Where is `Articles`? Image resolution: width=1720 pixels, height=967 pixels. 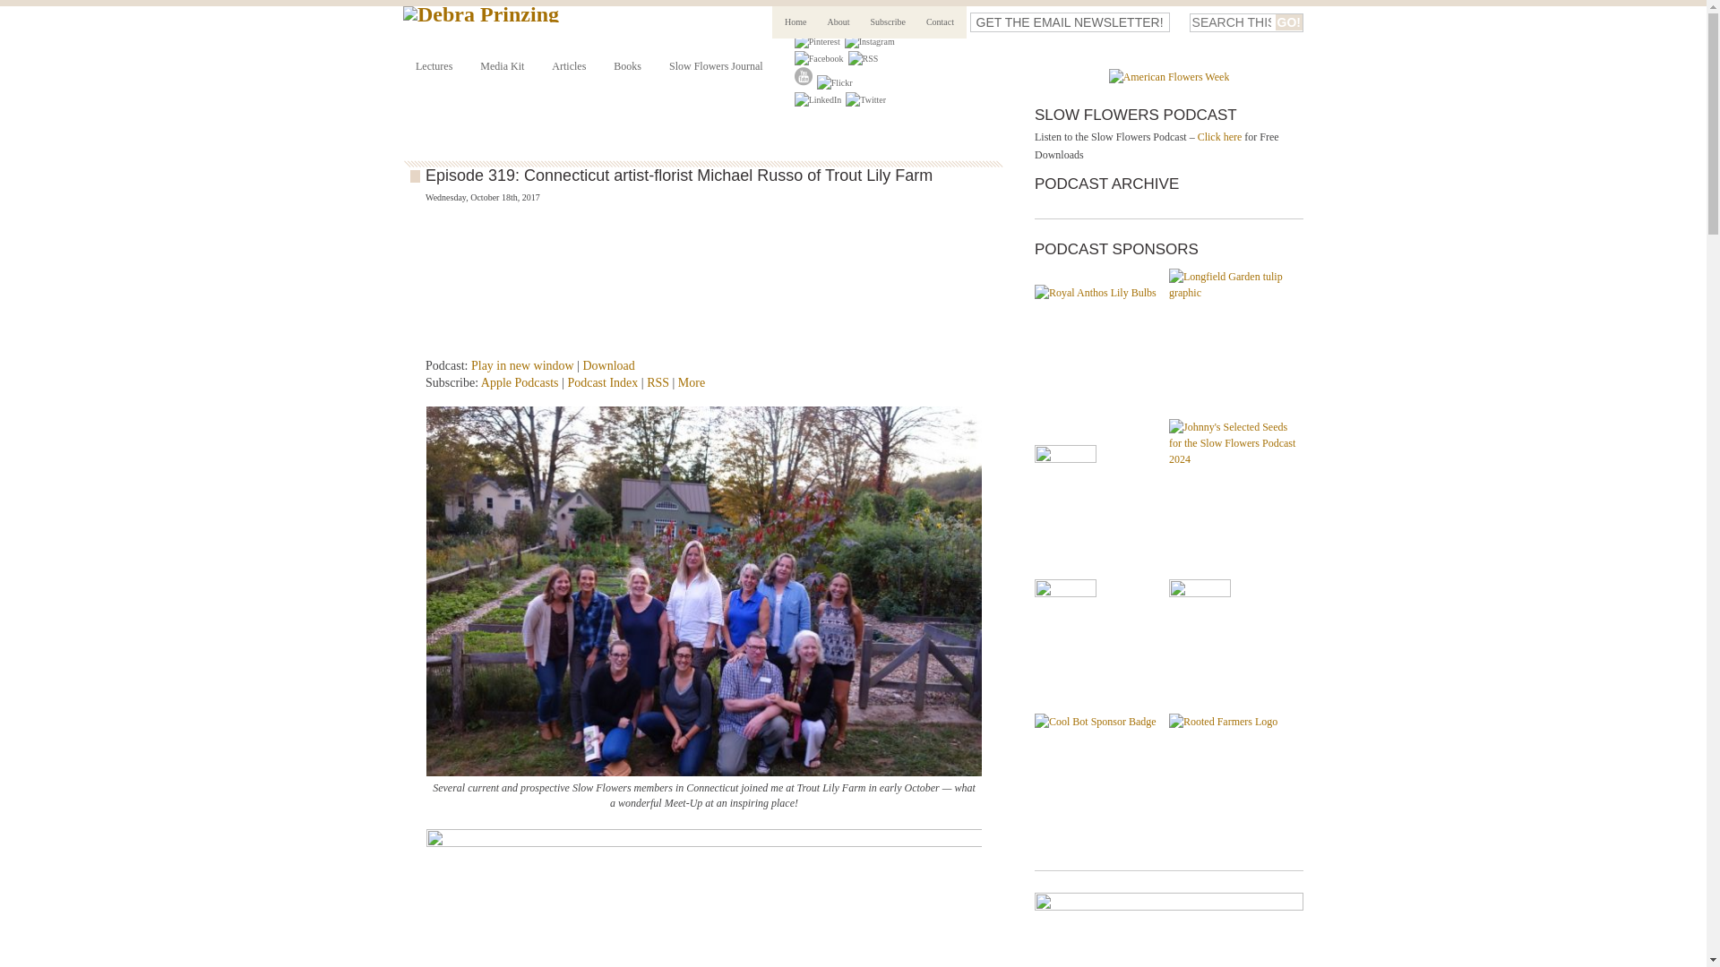 Articles is located at coordinates (568, 66).